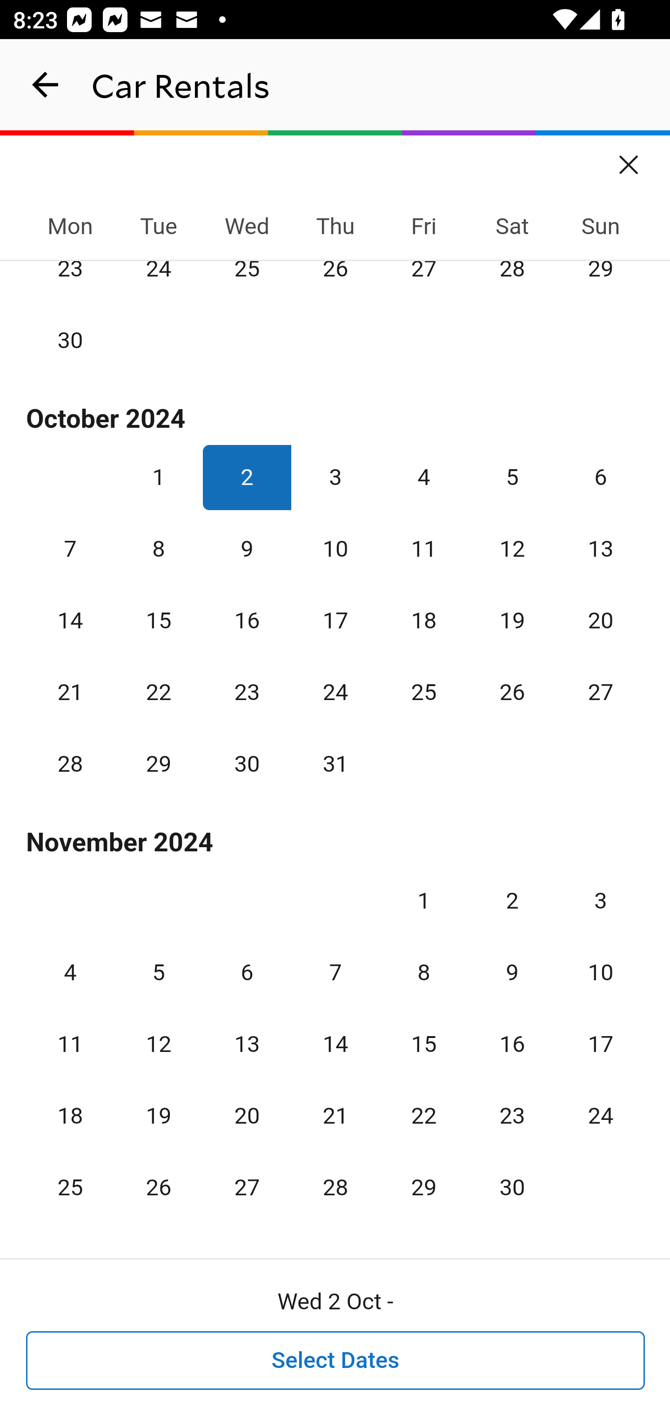  What do you see at coordinates (247, 692) in the screenshot?
I see `23 October 2024` at bounding box center [247, 692].